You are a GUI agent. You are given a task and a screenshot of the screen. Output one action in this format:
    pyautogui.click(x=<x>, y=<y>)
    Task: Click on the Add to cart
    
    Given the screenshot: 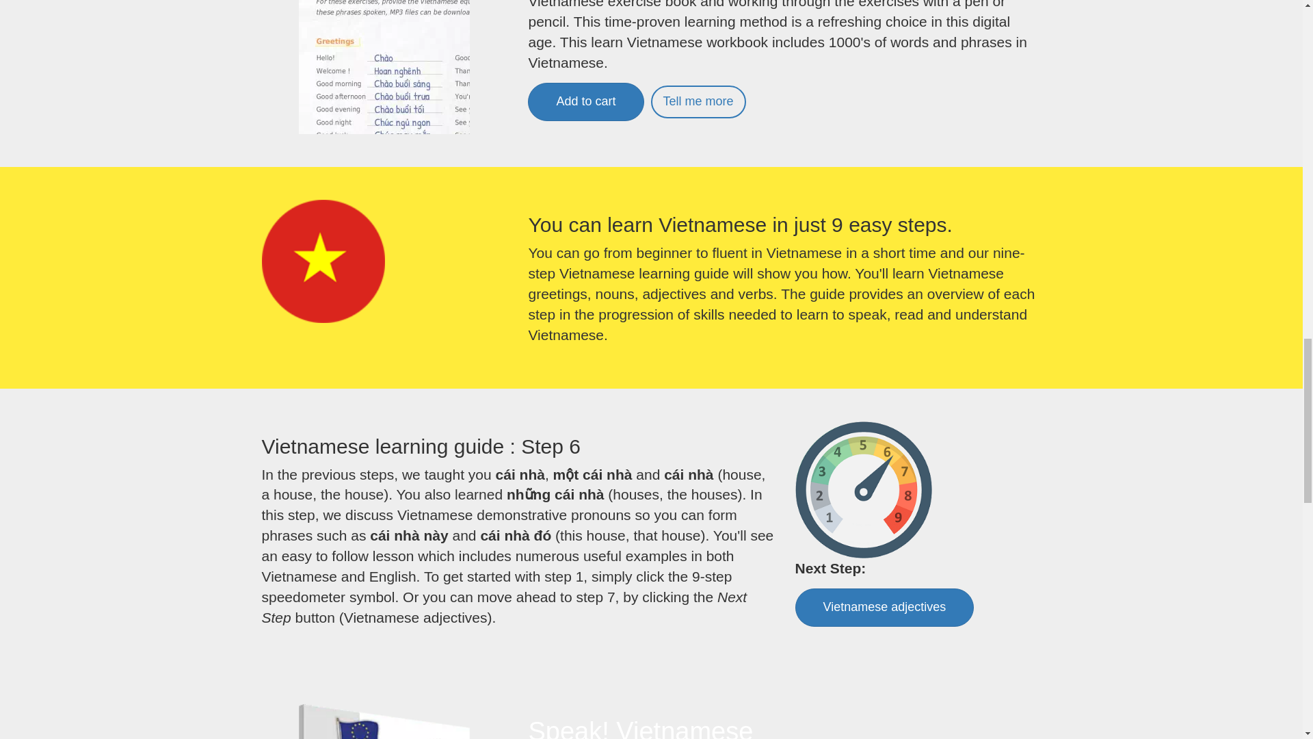 What is the action you would take?
    pyautogui.click(x=585, y=101)
    